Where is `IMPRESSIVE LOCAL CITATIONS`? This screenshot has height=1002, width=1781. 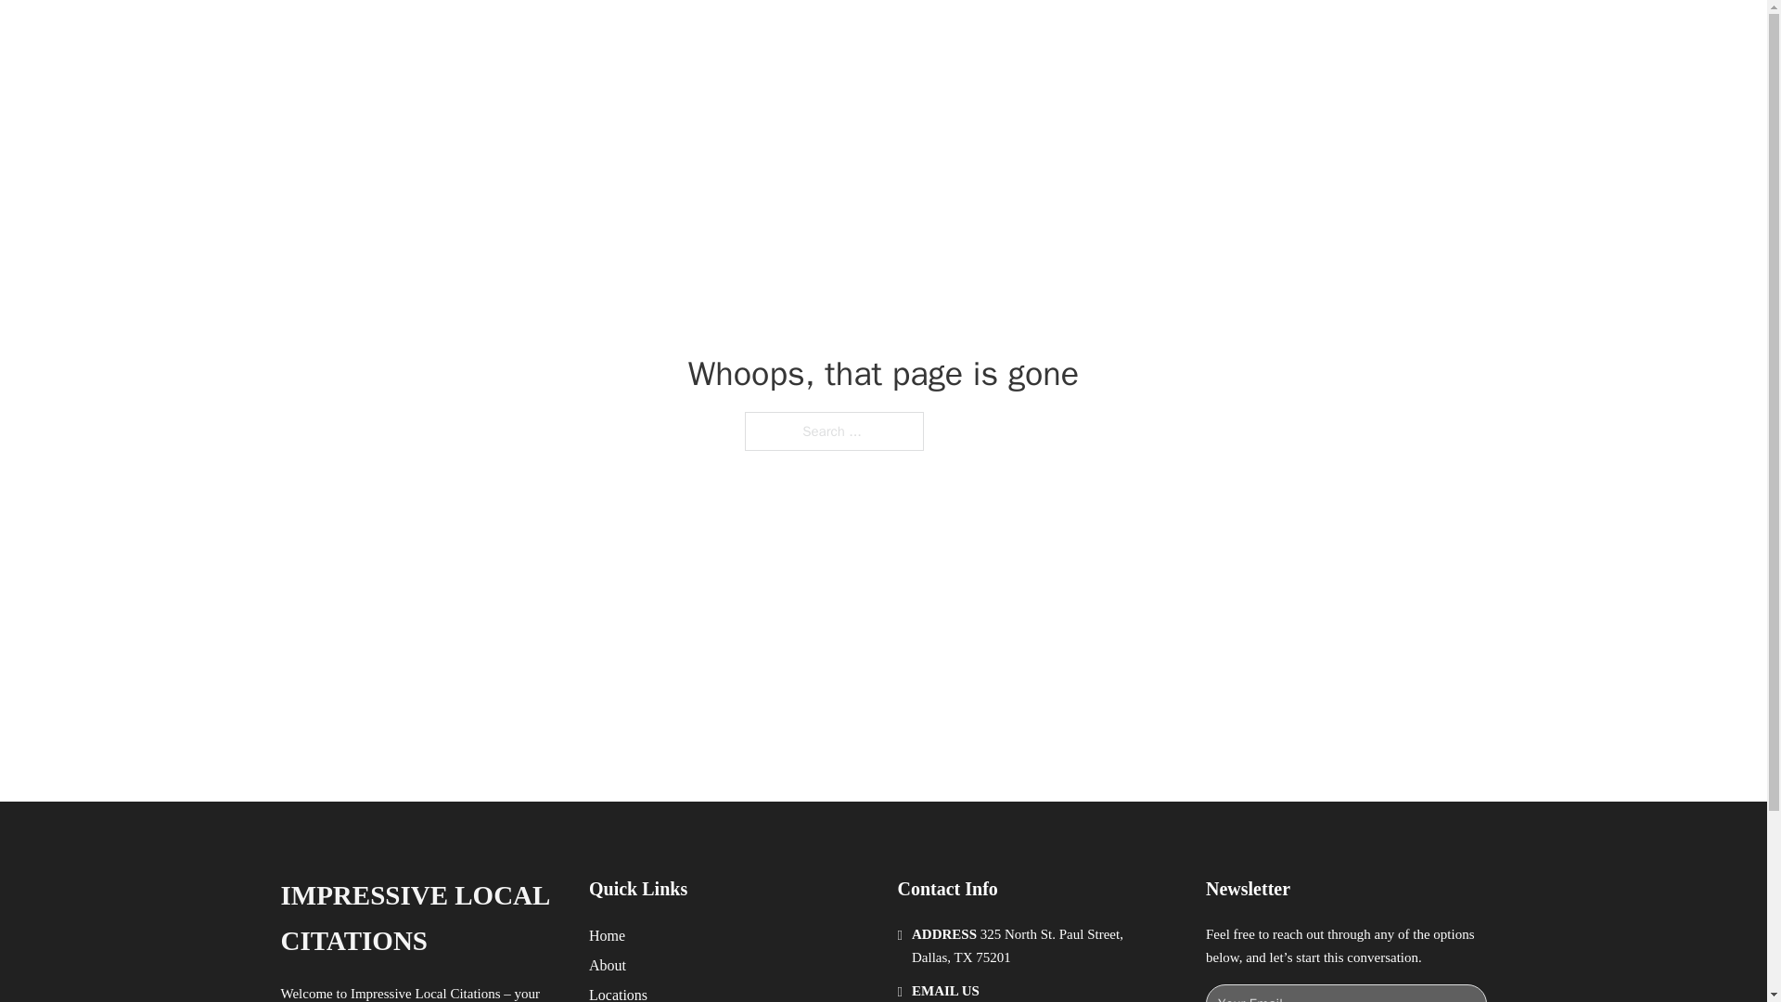 IMPRESSIVE LOCAL CITATIONS is located at coordinates (419, 918).